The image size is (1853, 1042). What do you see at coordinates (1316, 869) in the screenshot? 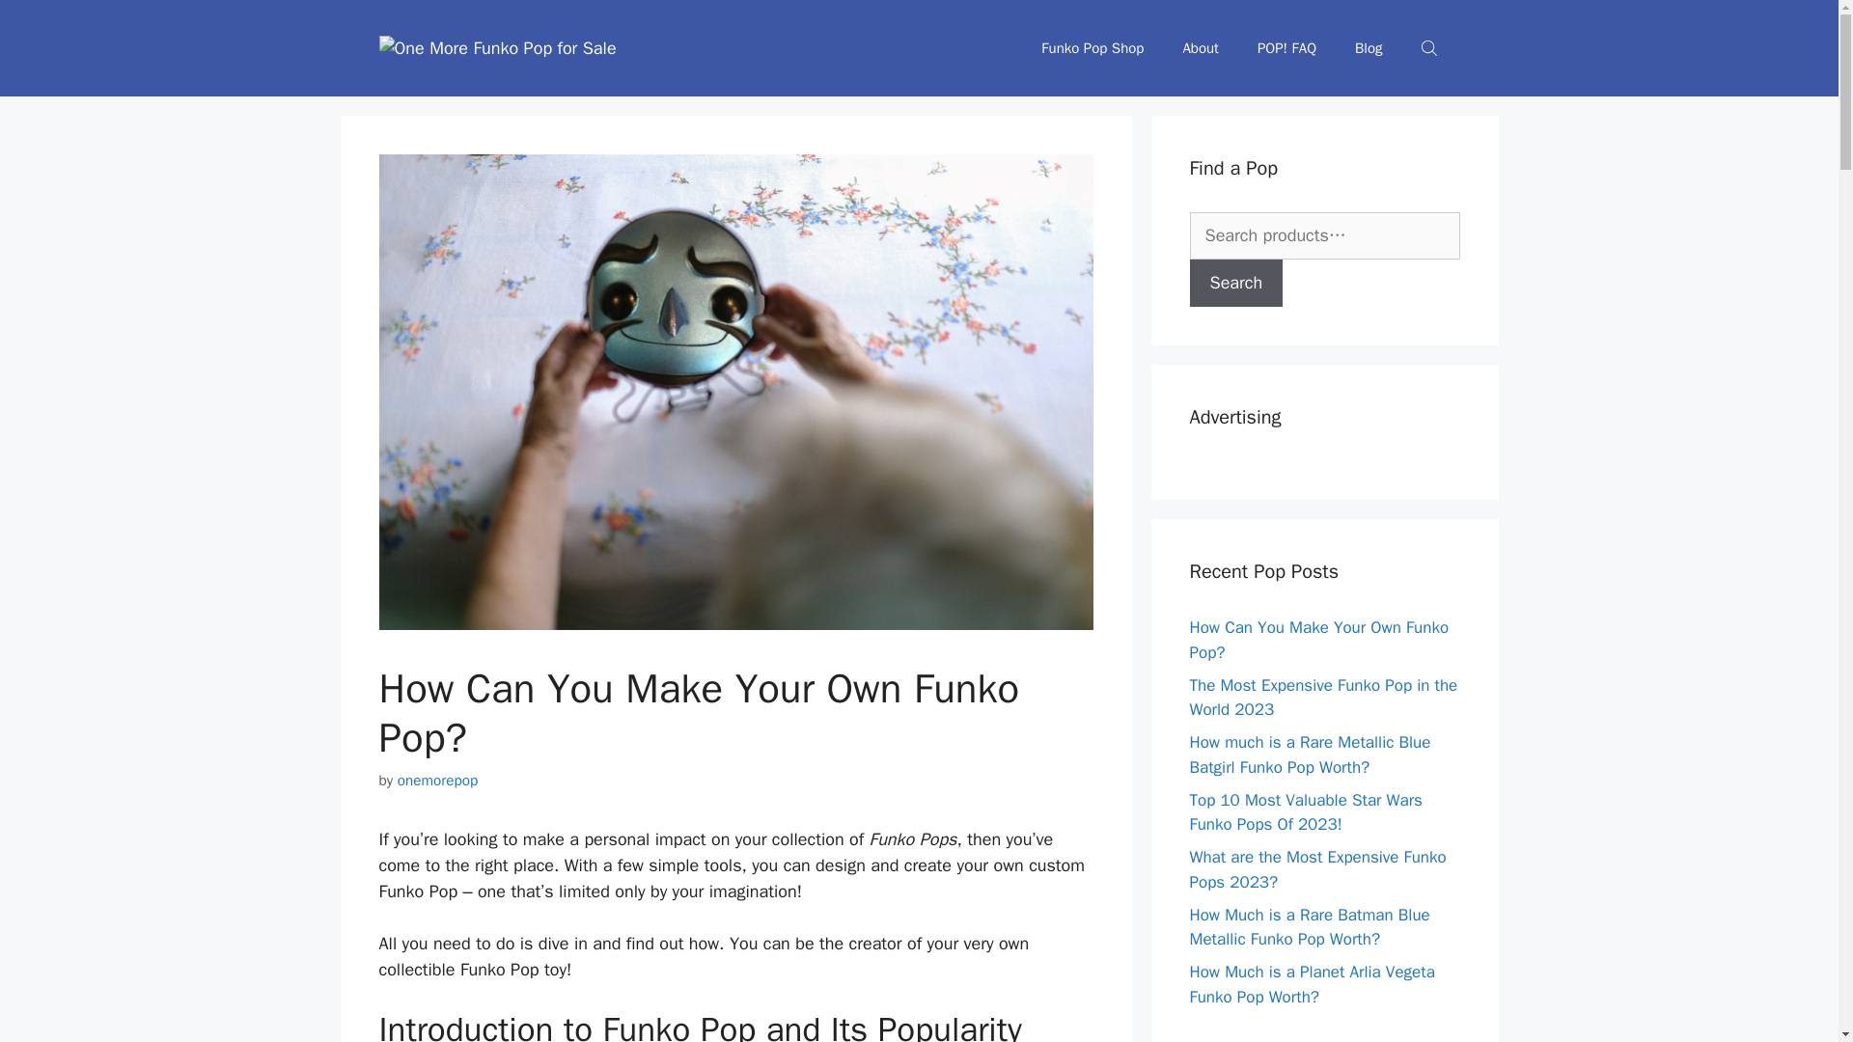
I see `What are the Most Expensive Funko Pops 2023?` at bounding box center [1316, 869].